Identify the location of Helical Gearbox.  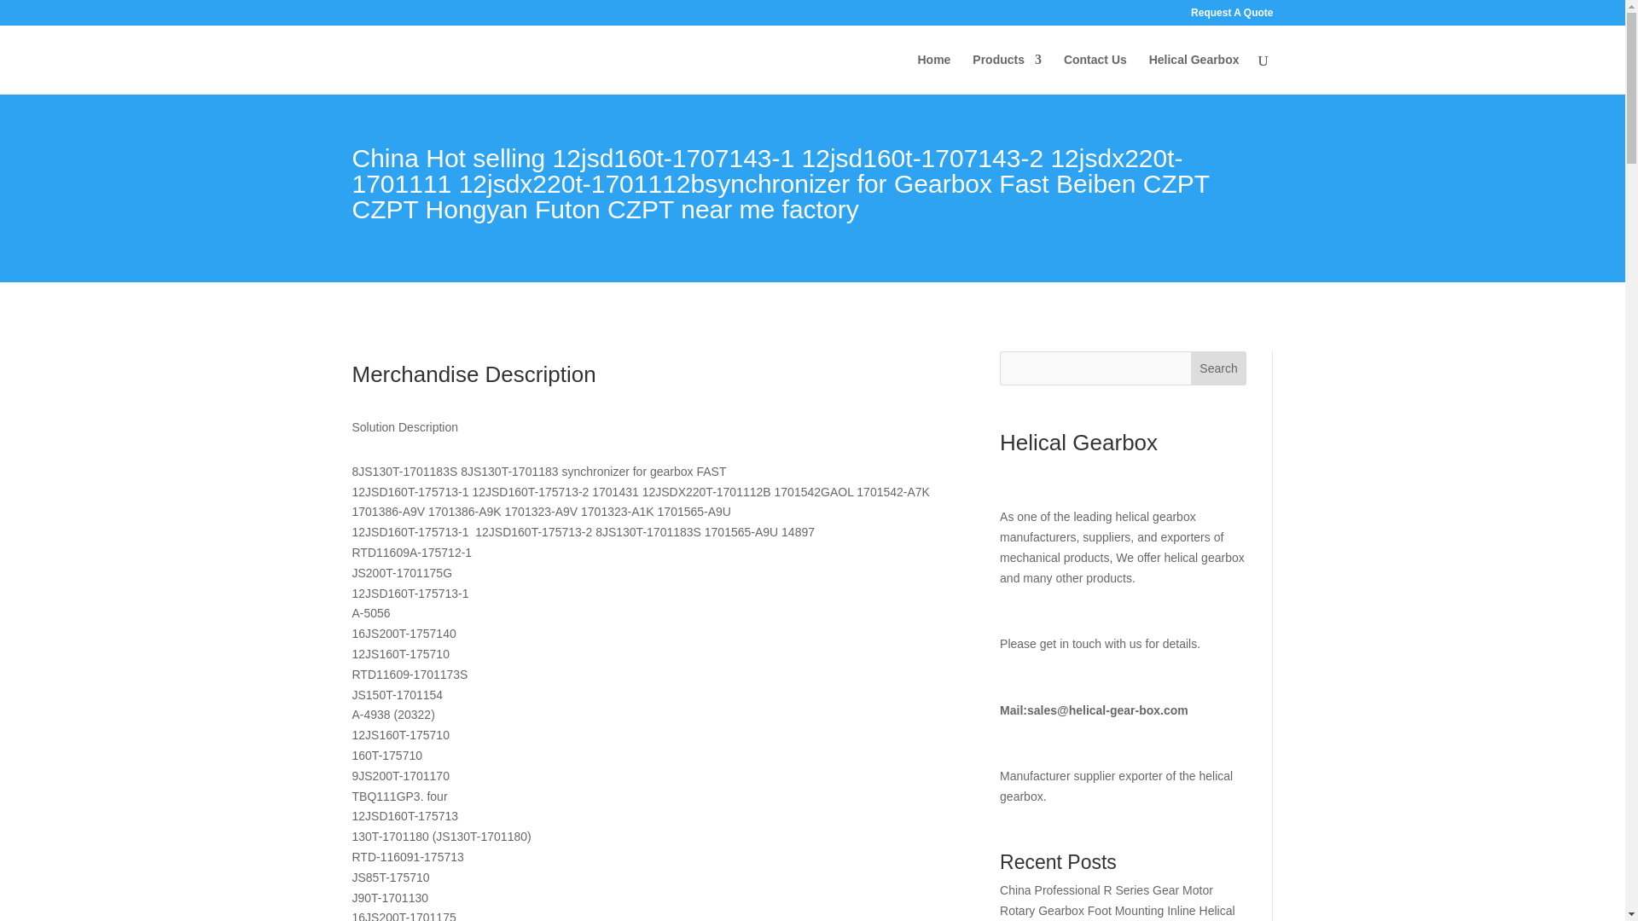
(1194, 73).